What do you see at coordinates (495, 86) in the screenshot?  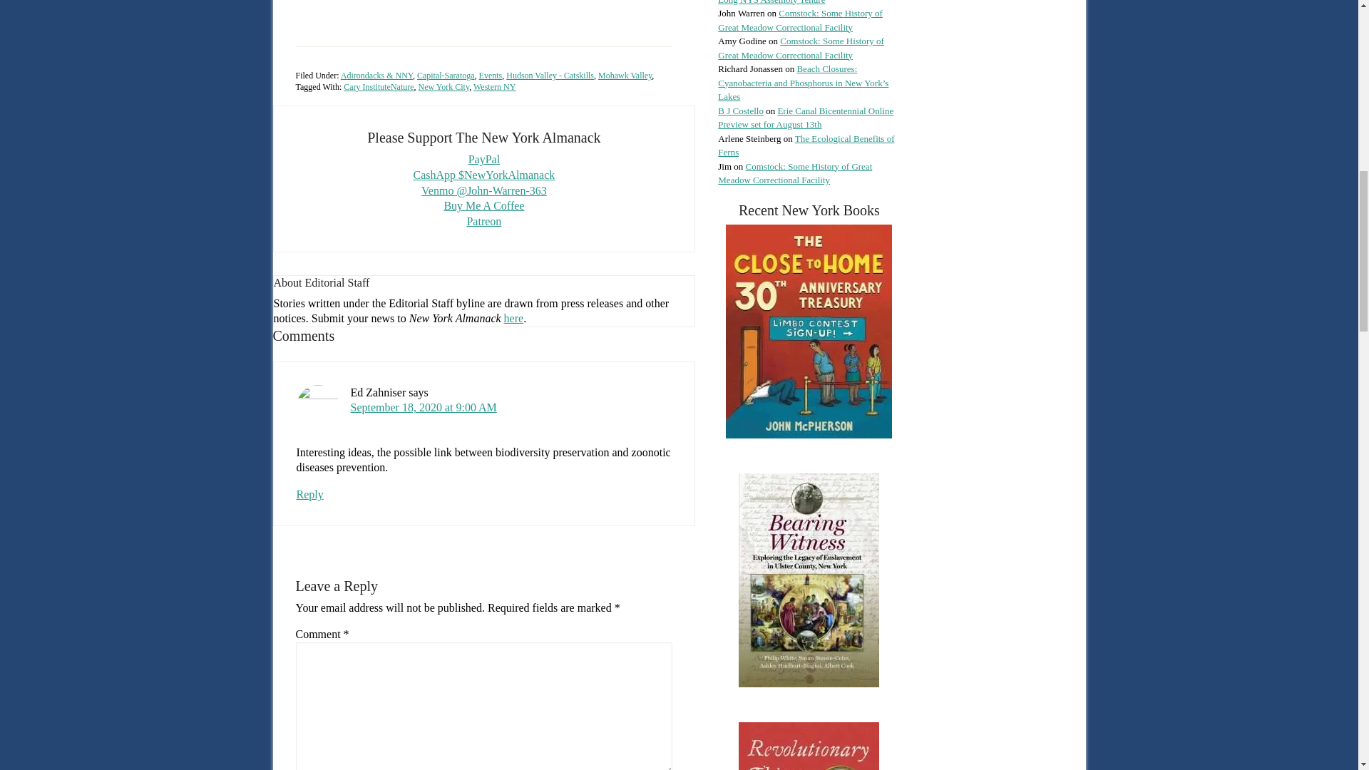 I see `Western NY` at bounding box center [495, 86].